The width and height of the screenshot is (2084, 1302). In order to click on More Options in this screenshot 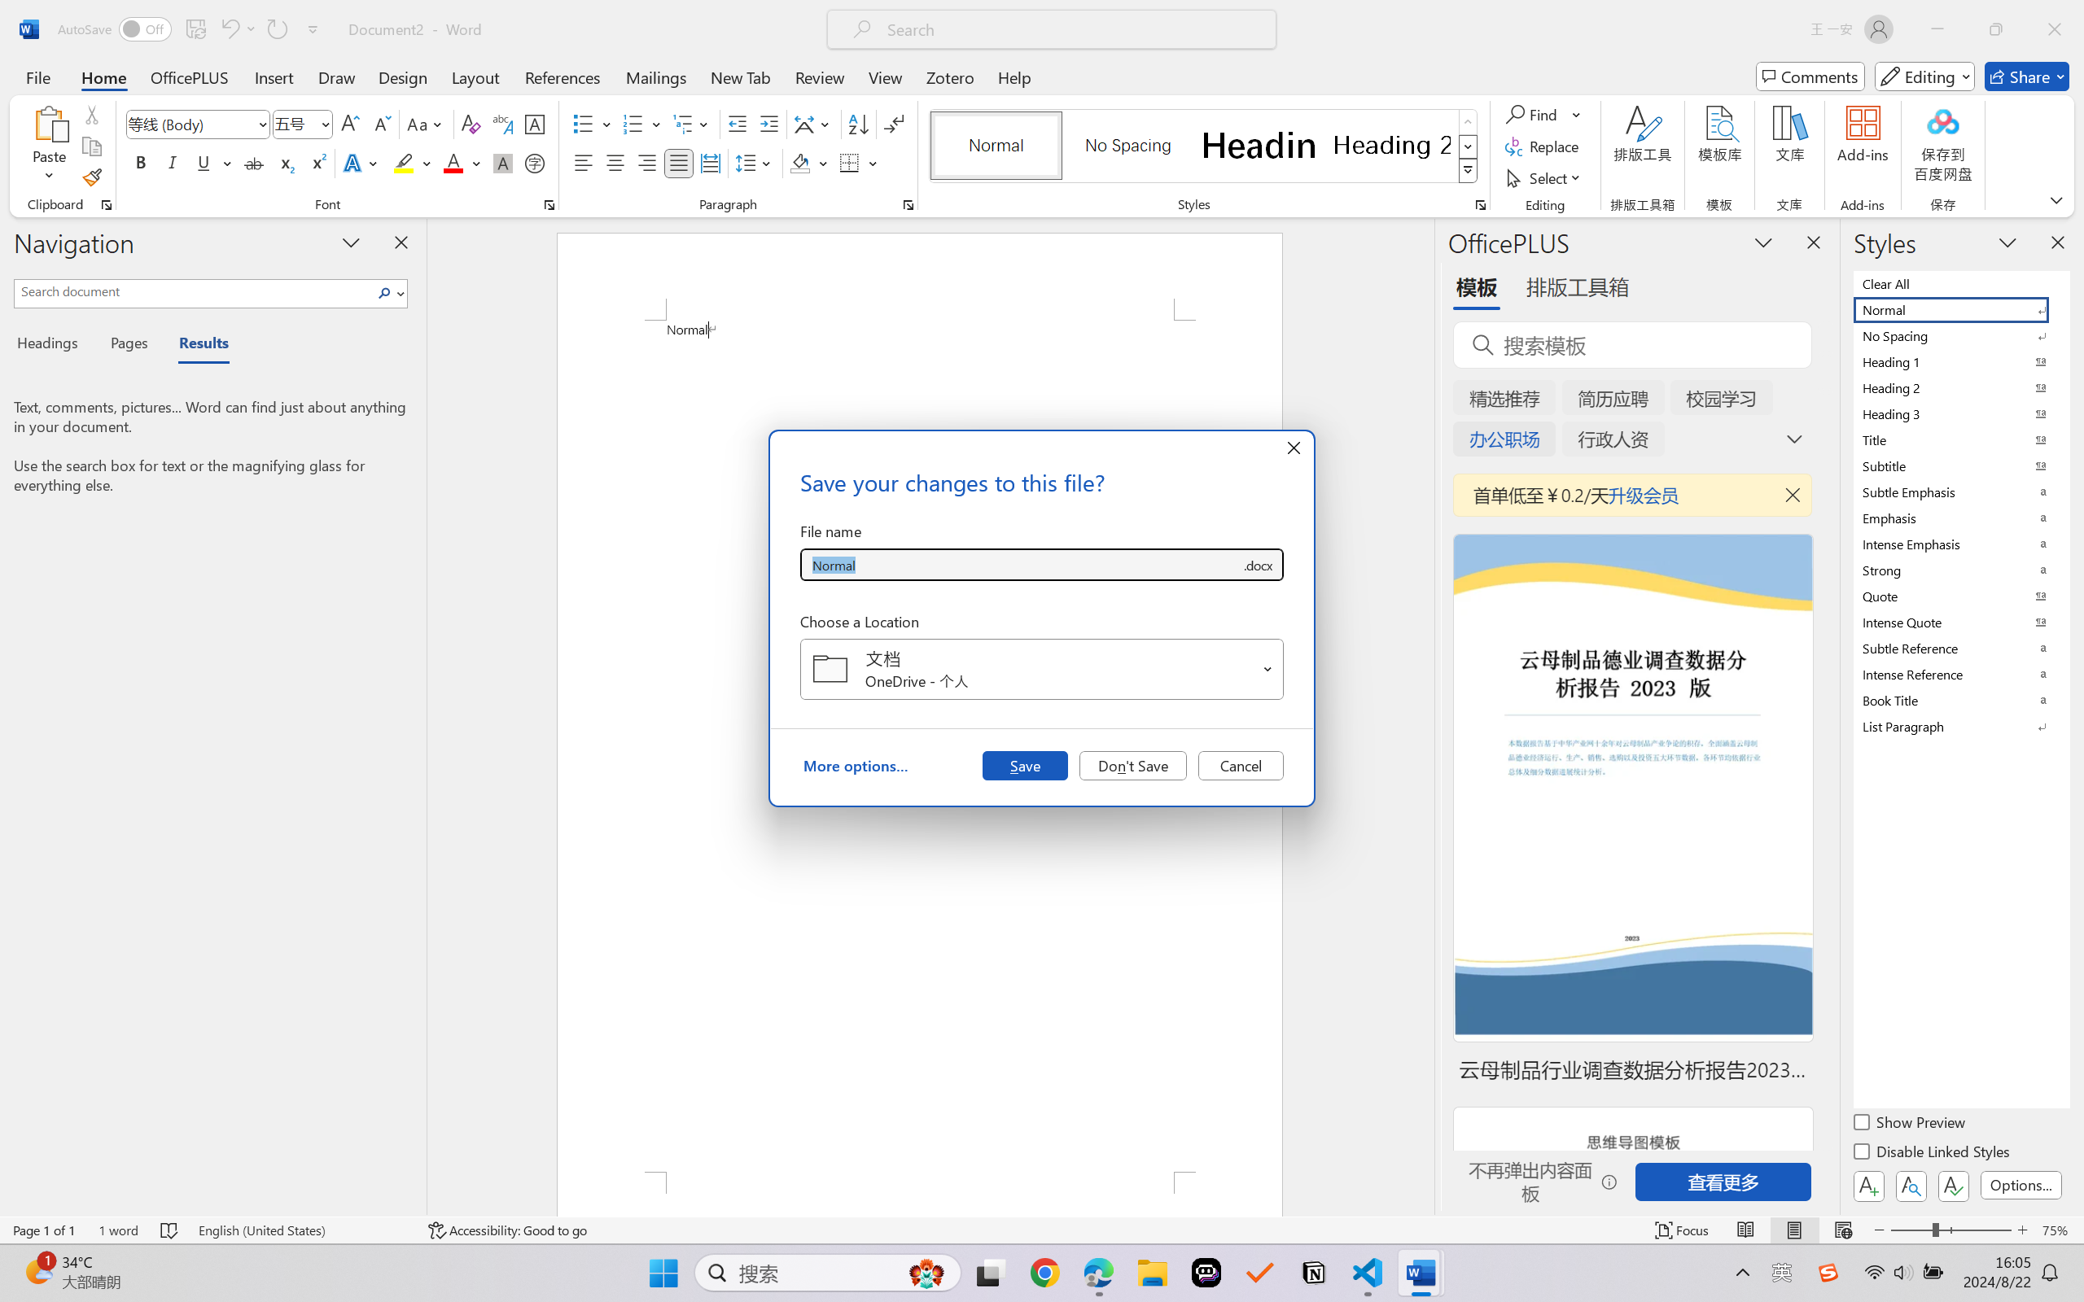, I will do `click(1578, 114)`.